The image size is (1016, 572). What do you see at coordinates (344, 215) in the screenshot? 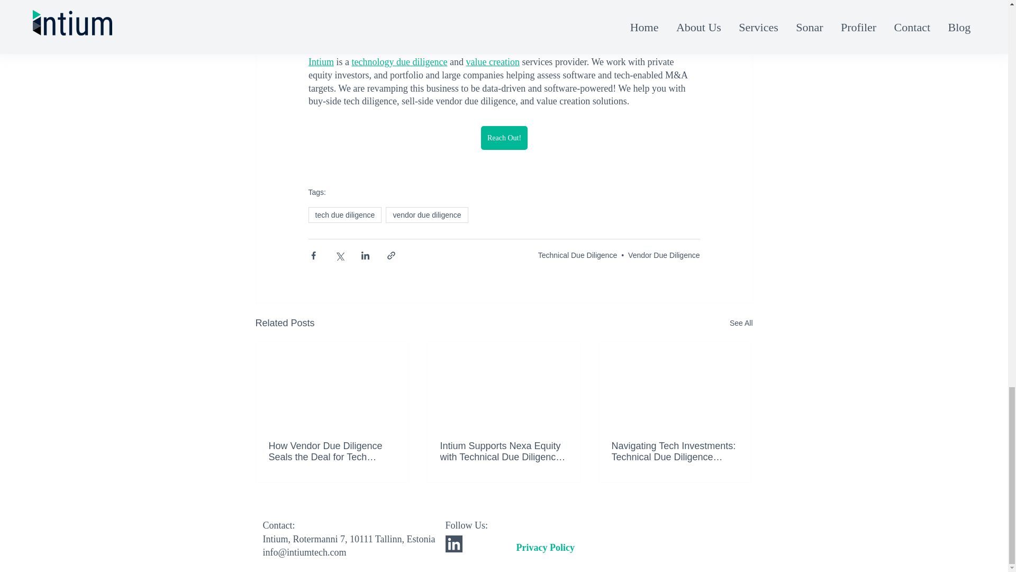
I see `tech due diligence` at bounding box center [344, 215].